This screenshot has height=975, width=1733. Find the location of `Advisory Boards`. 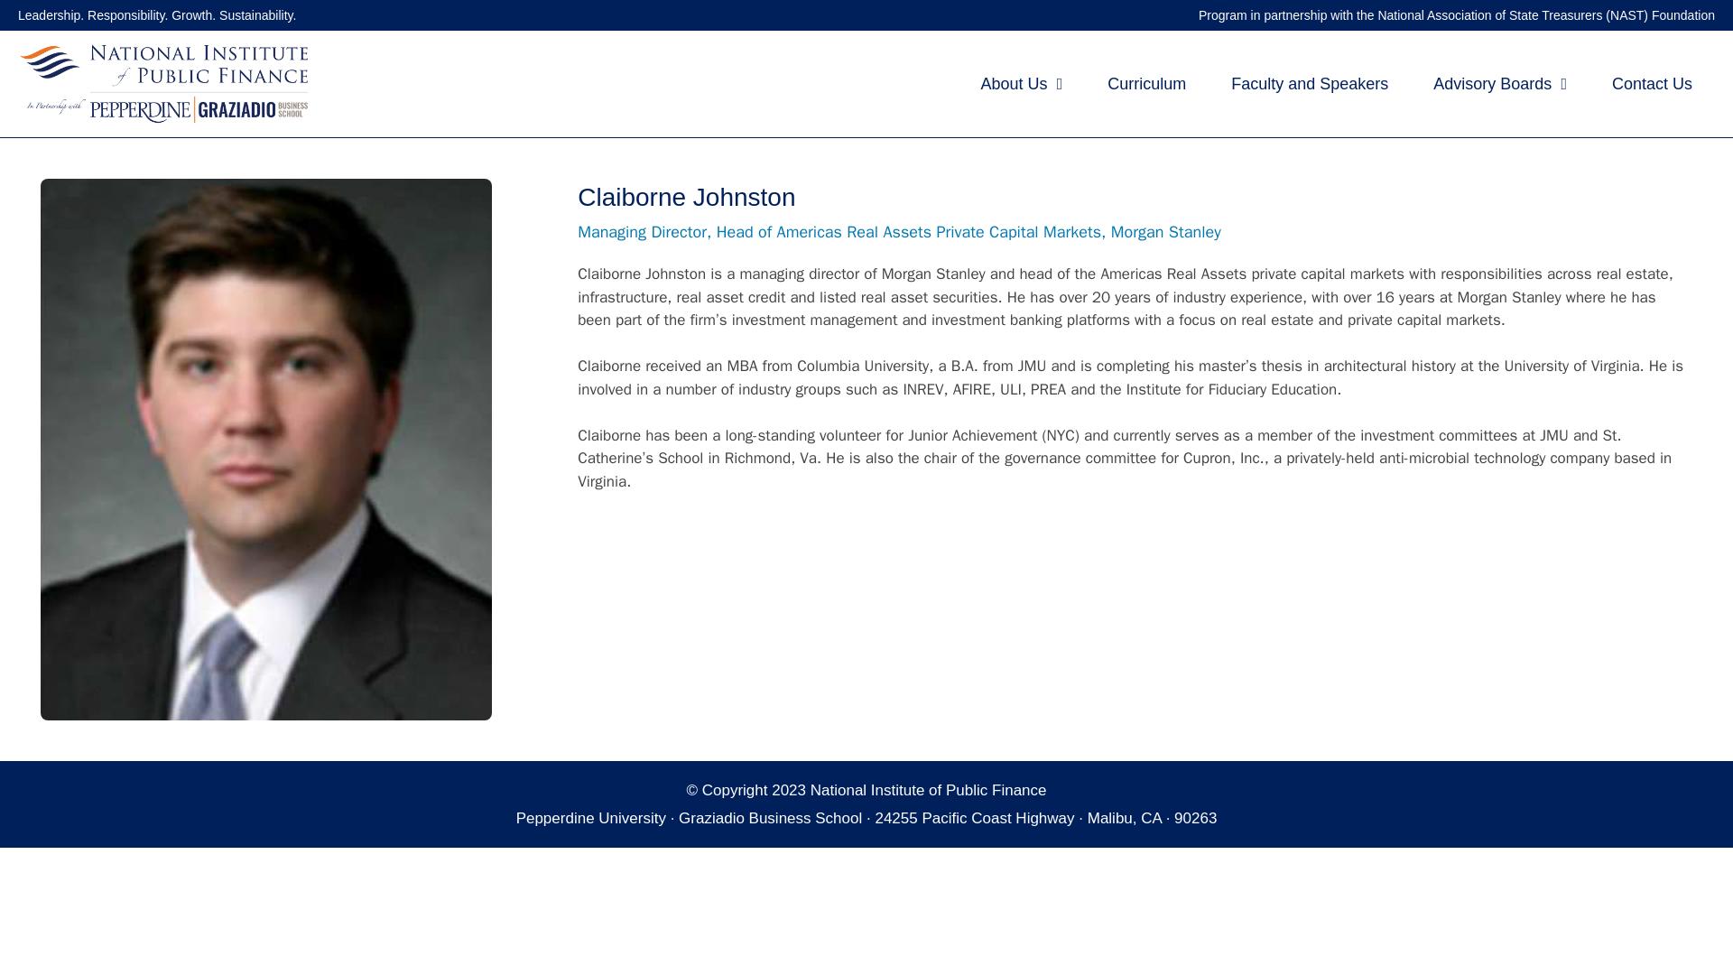

Advisory Boards is located at coordinates (1499, 83).